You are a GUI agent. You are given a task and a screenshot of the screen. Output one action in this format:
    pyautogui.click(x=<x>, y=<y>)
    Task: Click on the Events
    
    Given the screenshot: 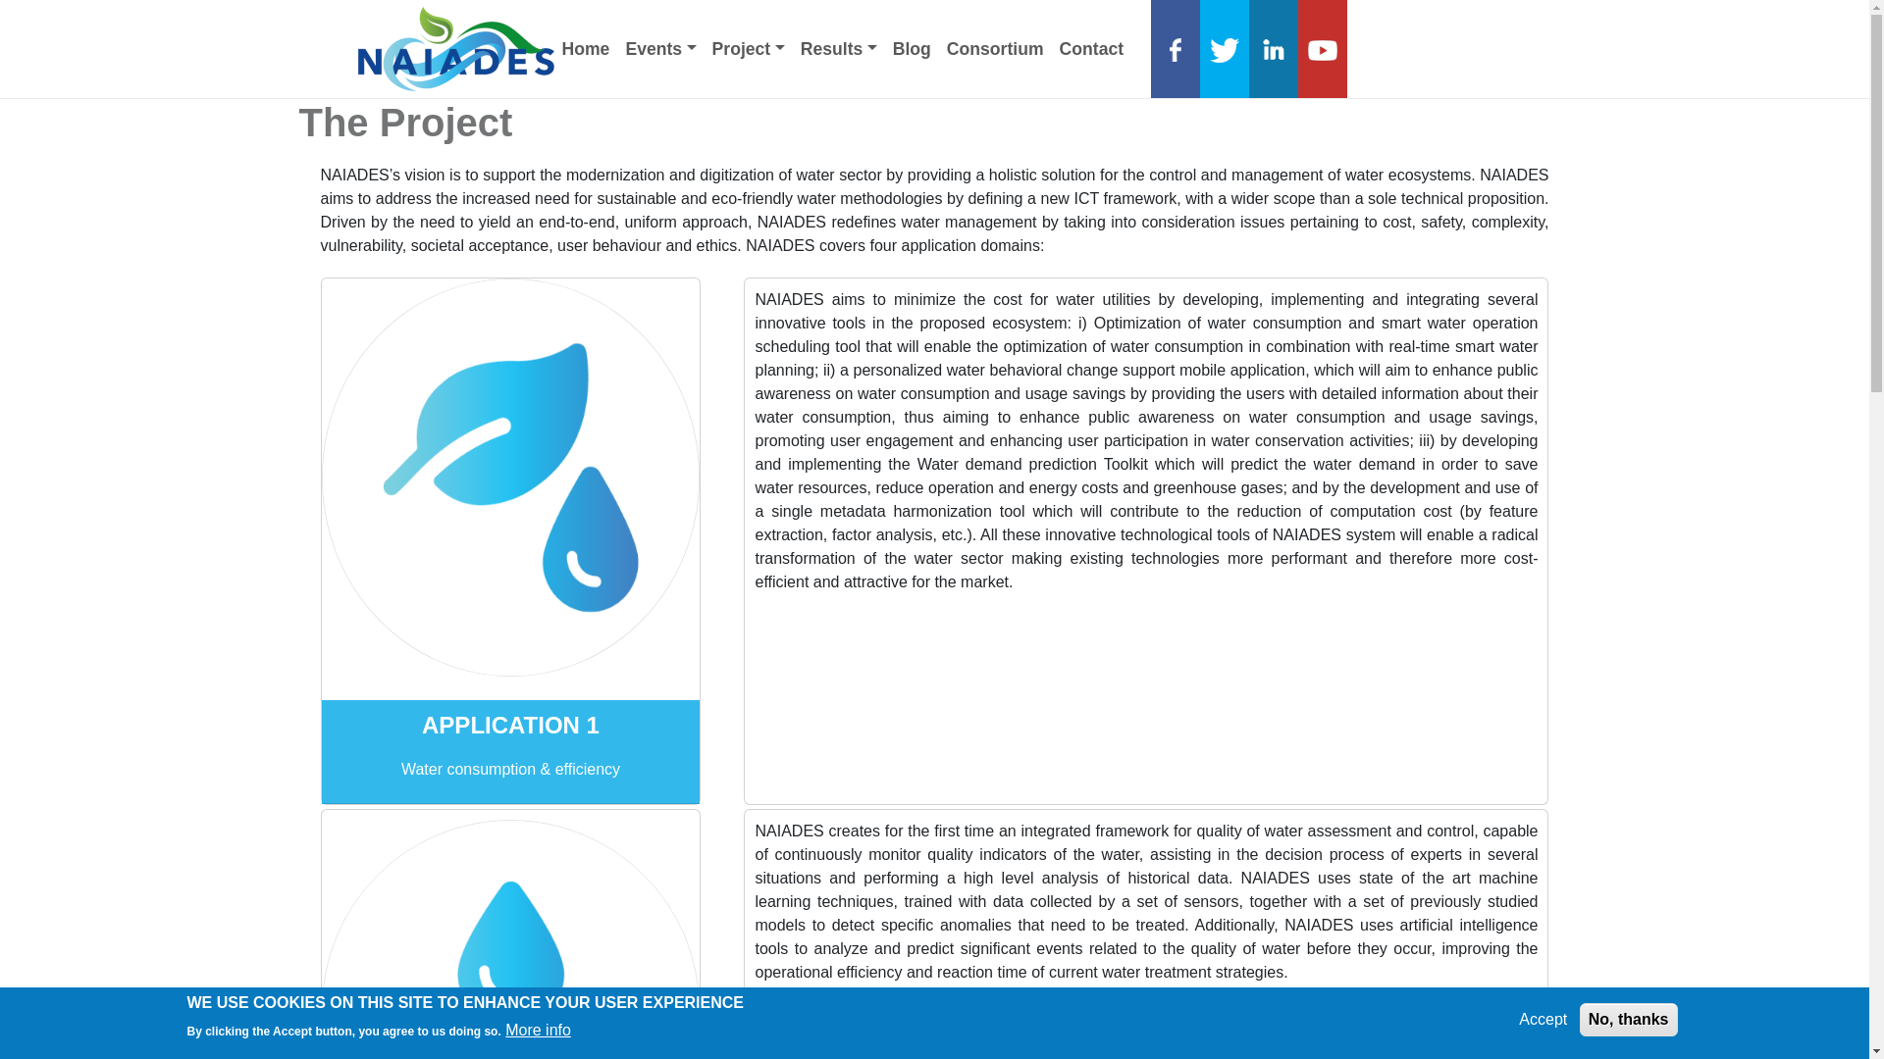 What is the action you would take?
    pyautogui.click(x=659, y=49)
    